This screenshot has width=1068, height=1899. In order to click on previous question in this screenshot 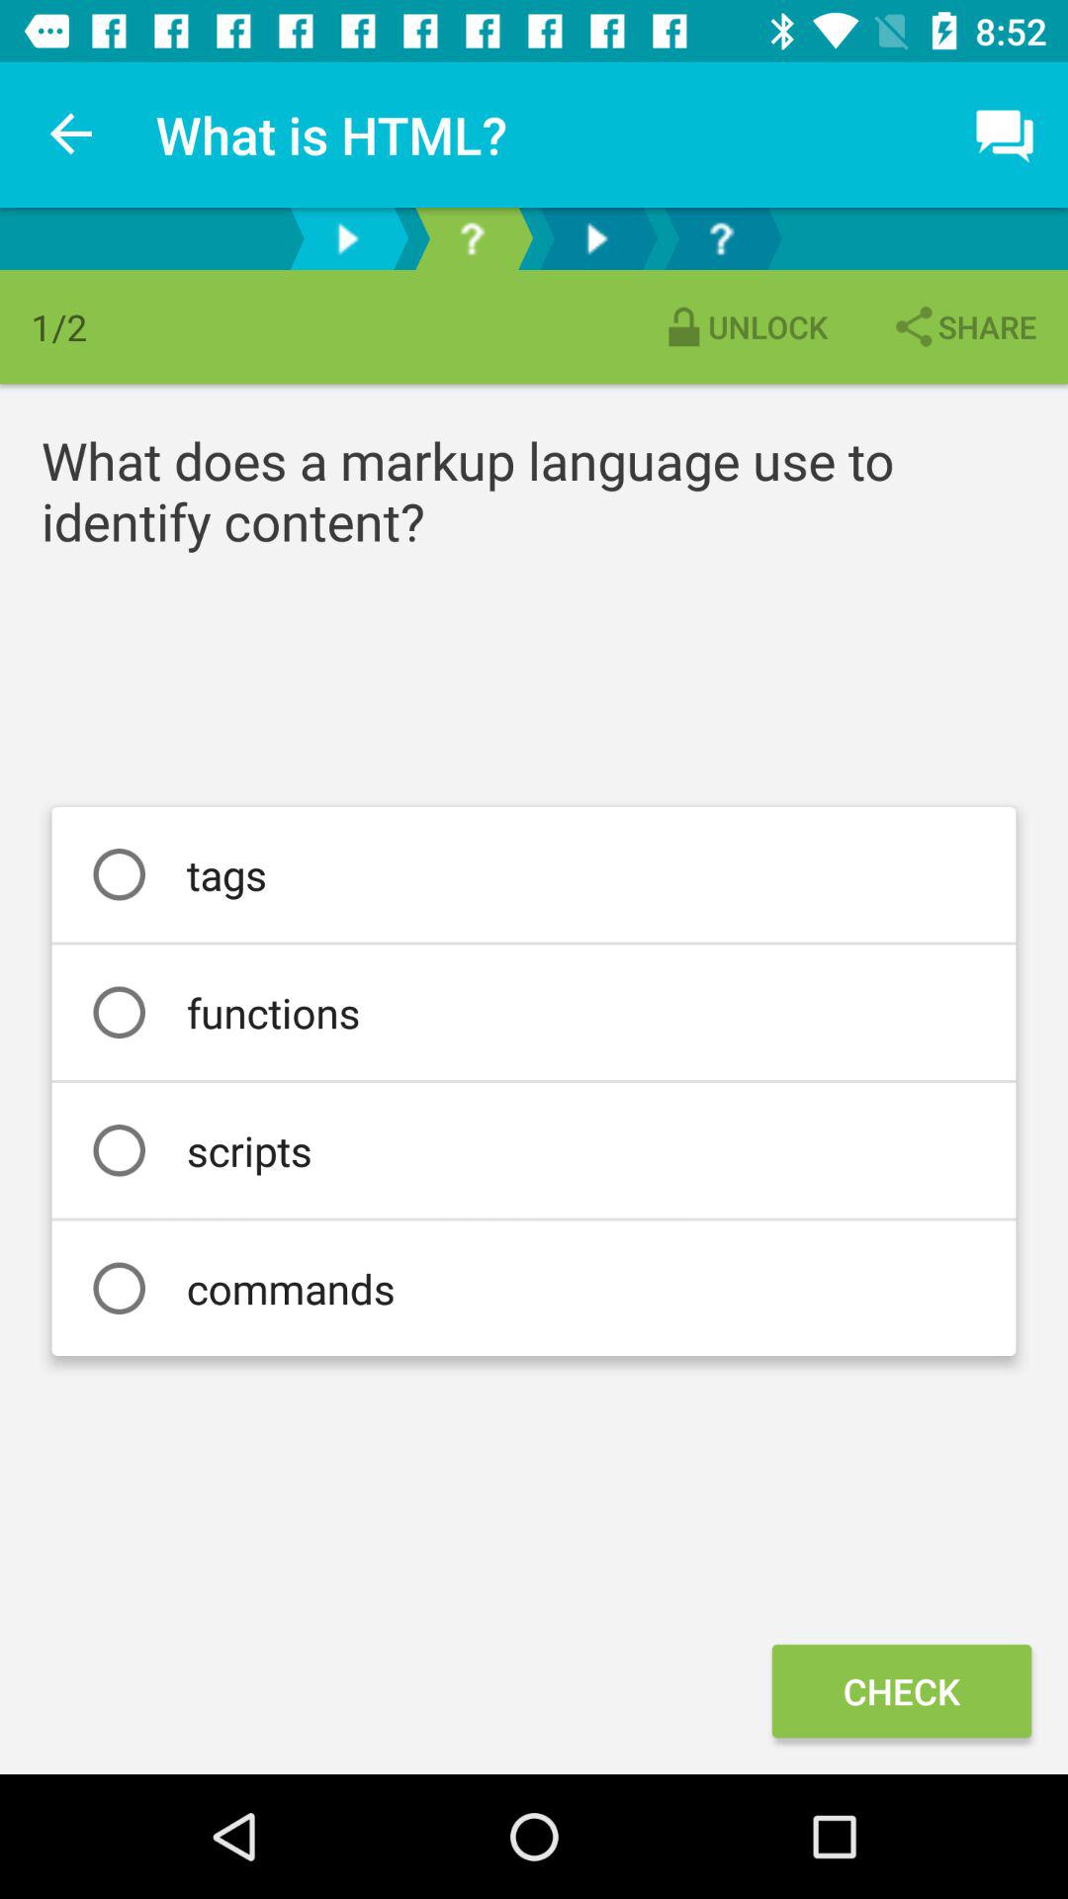, I will do `click(347, 239)`.